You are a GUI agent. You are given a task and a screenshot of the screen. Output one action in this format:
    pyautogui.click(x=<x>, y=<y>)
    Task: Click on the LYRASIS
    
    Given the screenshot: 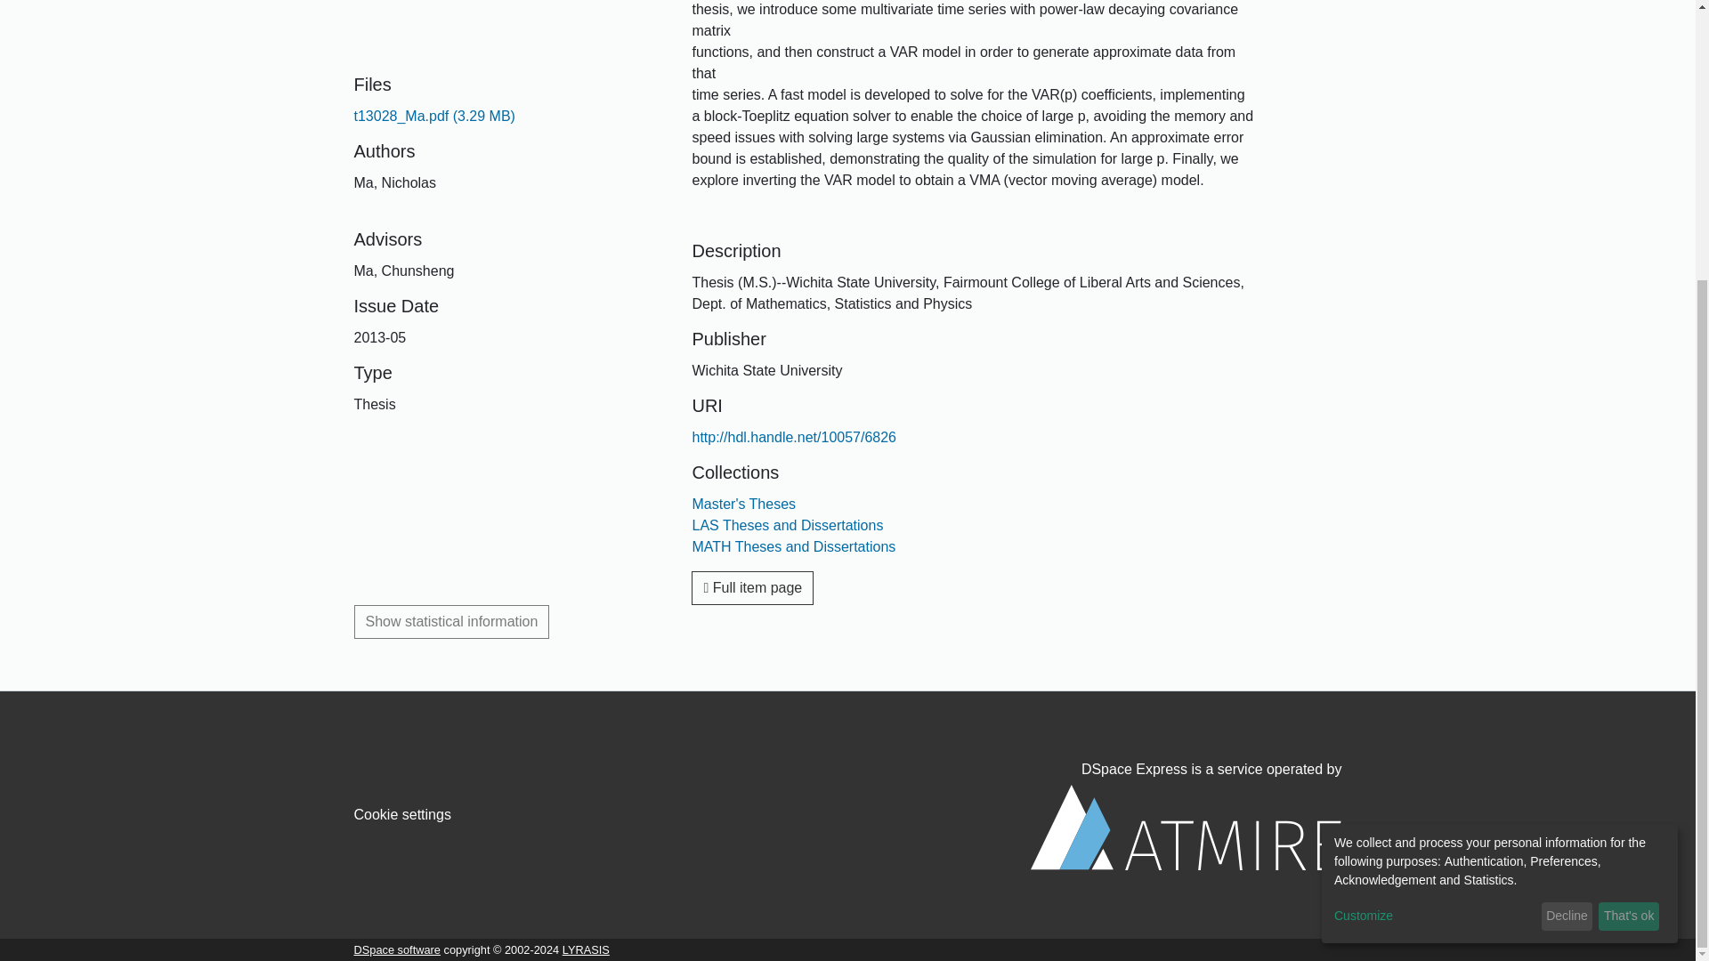 What is the action you would take?
    pyautogui.click(x=586, y=949)
    